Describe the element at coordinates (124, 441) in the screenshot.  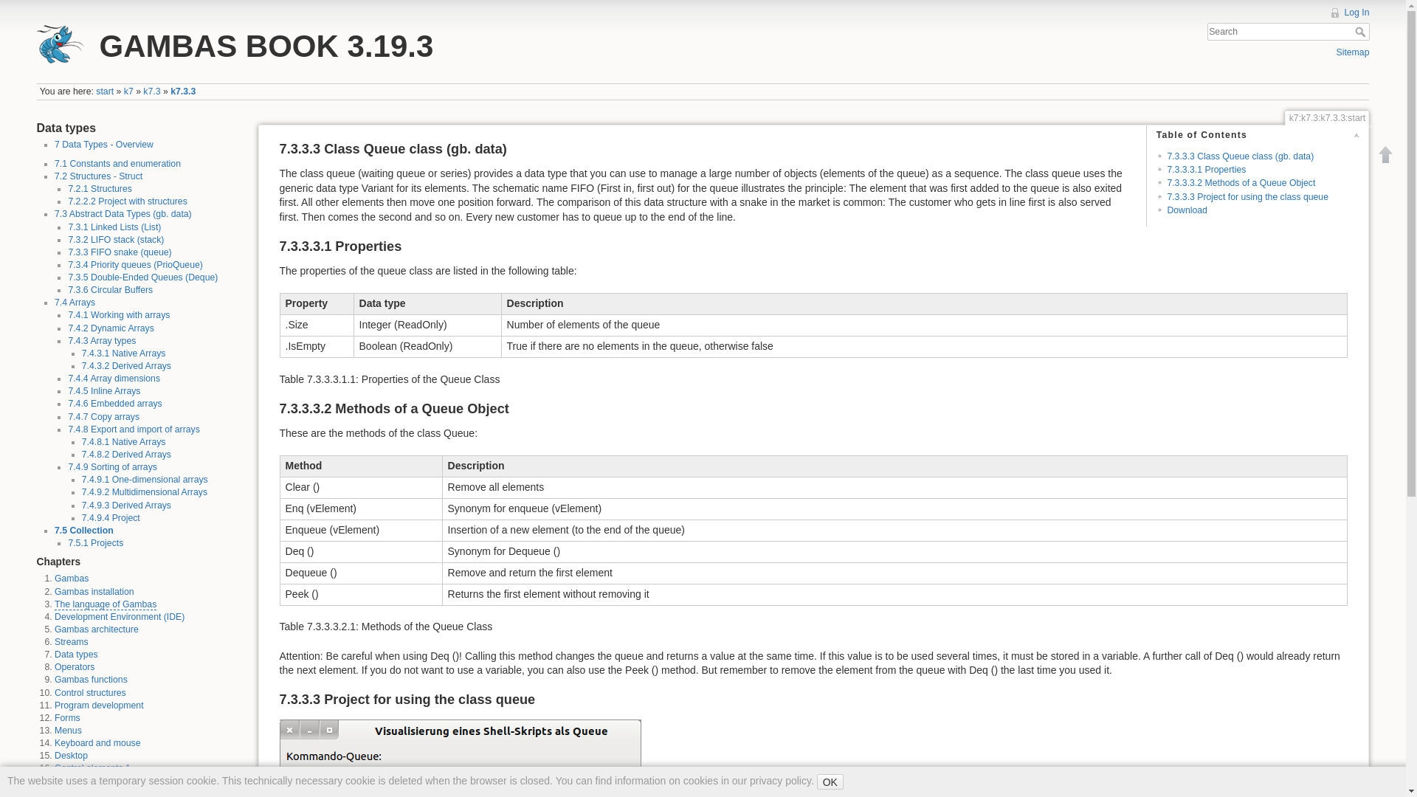
I see `7.4.8.1 Native Arrays` at that location.